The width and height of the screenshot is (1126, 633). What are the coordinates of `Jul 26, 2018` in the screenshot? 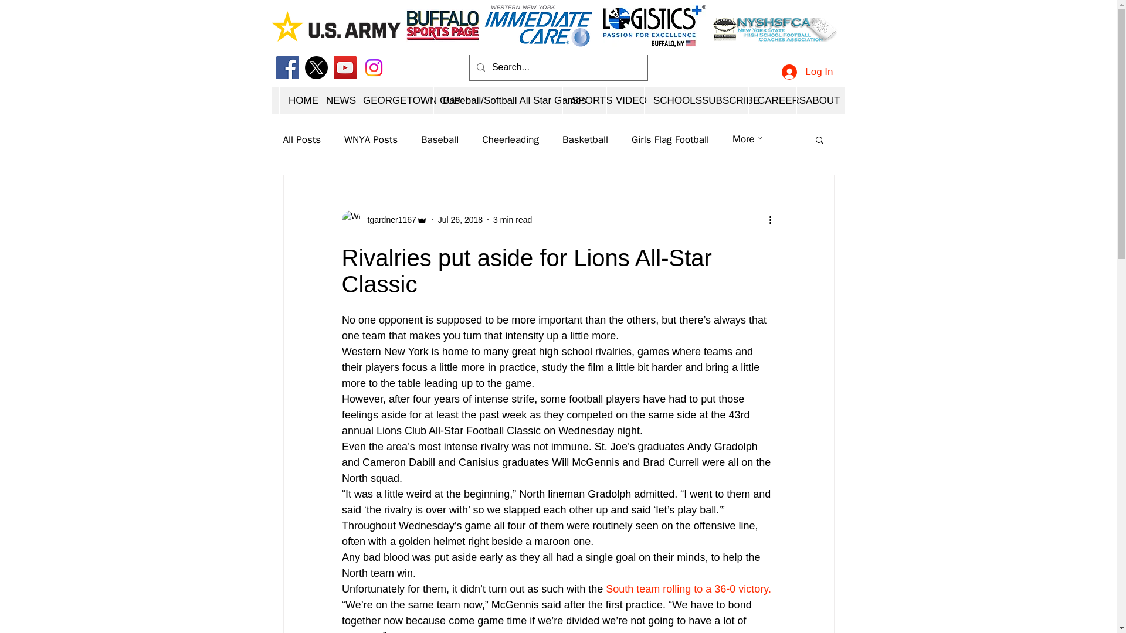 It's located at (460, 219).